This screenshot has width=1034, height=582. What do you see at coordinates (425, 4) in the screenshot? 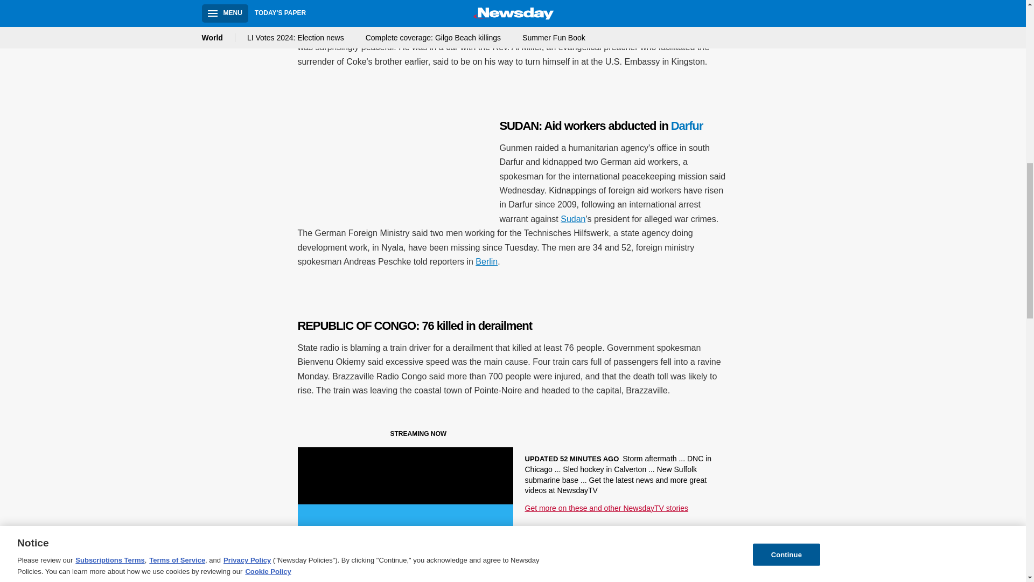
I see `Robin Hood` at bounding box center [425, 4].